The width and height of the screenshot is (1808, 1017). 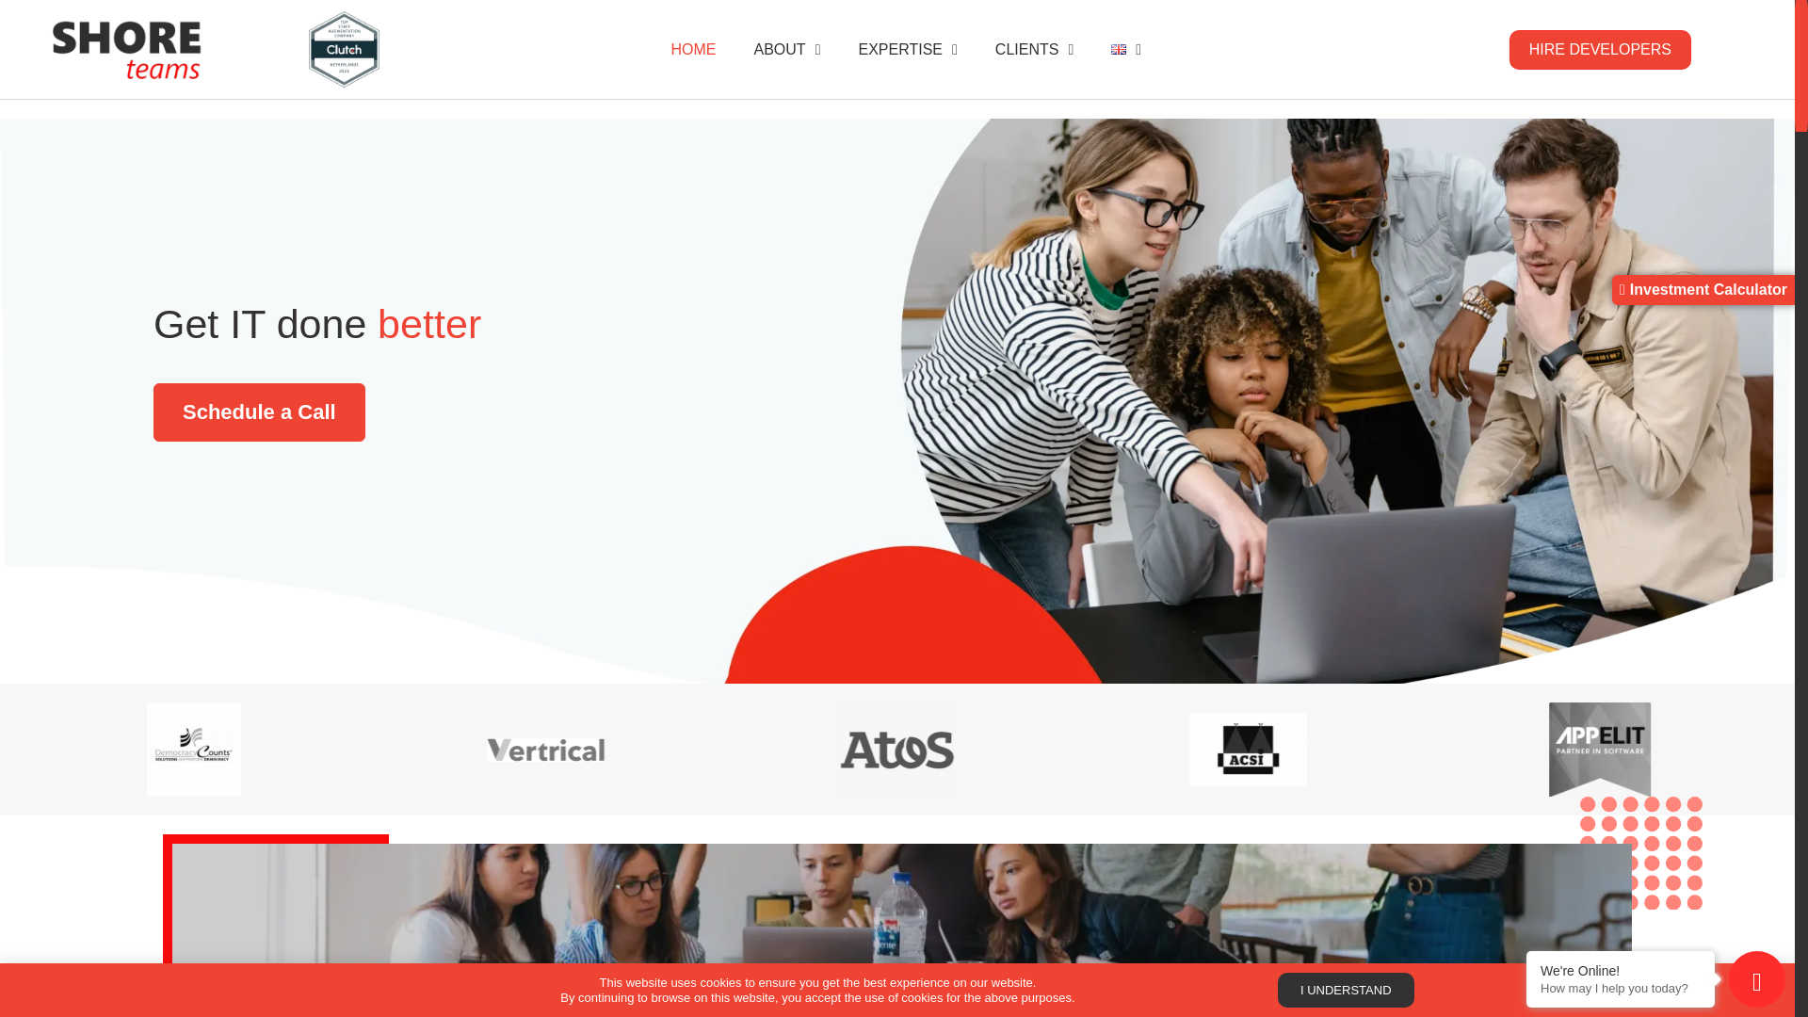 What do you see at coordinates (1620, 989) in the screenshot?
I see `How may I help you today?` at bounding box center [1620, 989].